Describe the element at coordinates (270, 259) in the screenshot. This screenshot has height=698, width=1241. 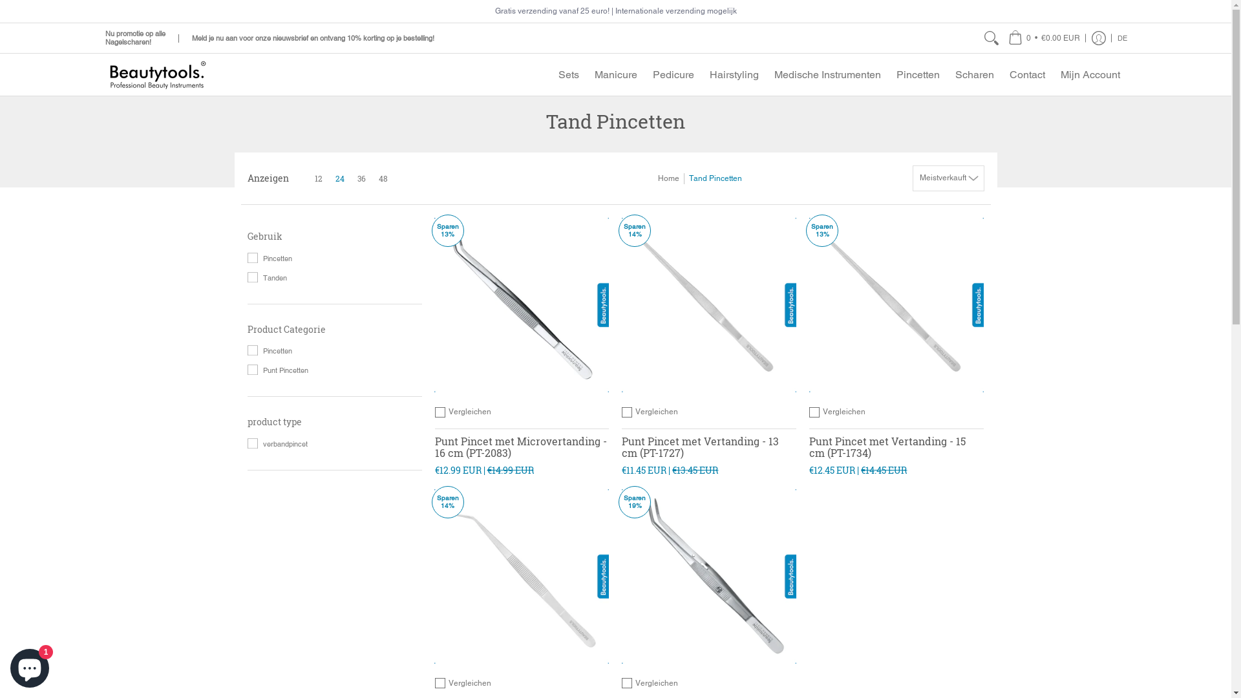
I see `Pincetten` at that location.